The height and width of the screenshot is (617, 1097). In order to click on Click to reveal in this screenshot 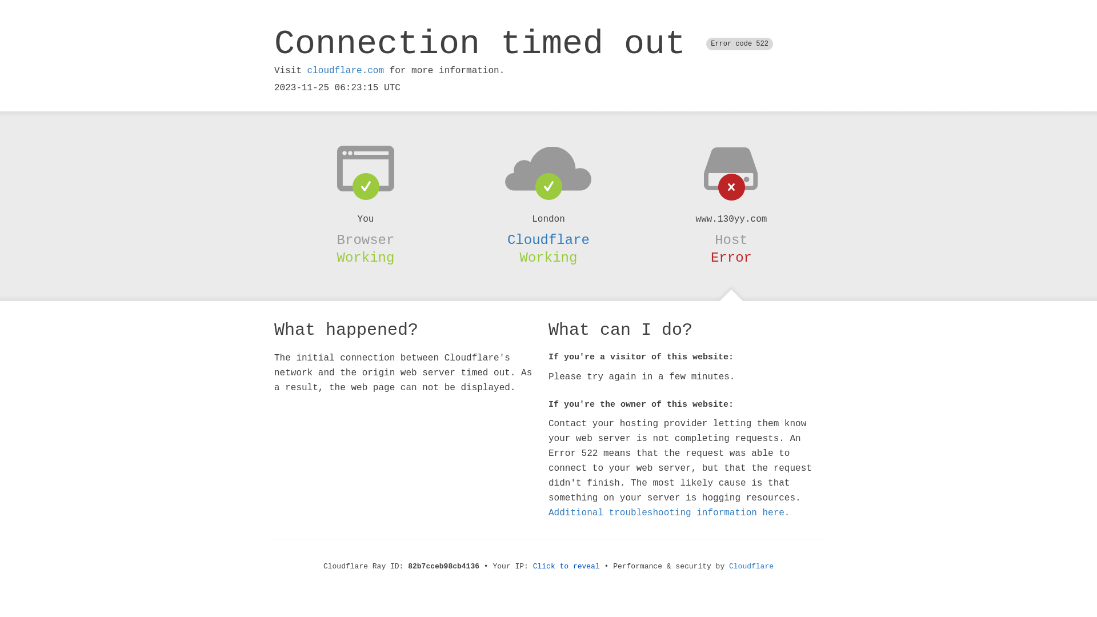, I will do `click(567, 567)`.